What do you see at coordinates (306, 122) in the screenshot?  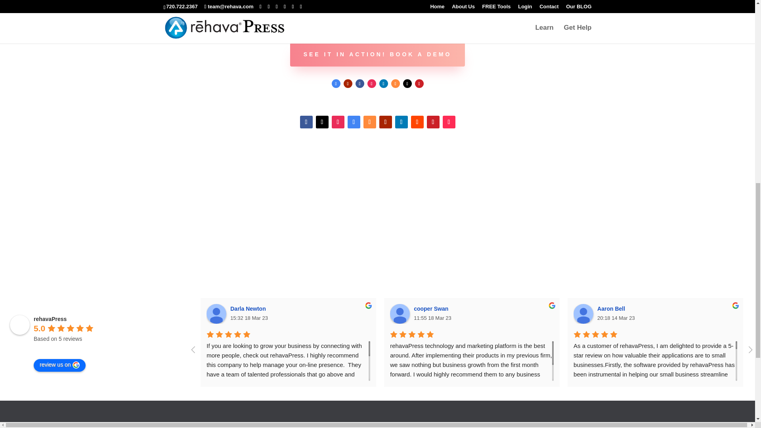 I see `Follow on Facebook` at bounding box center [306, 122].